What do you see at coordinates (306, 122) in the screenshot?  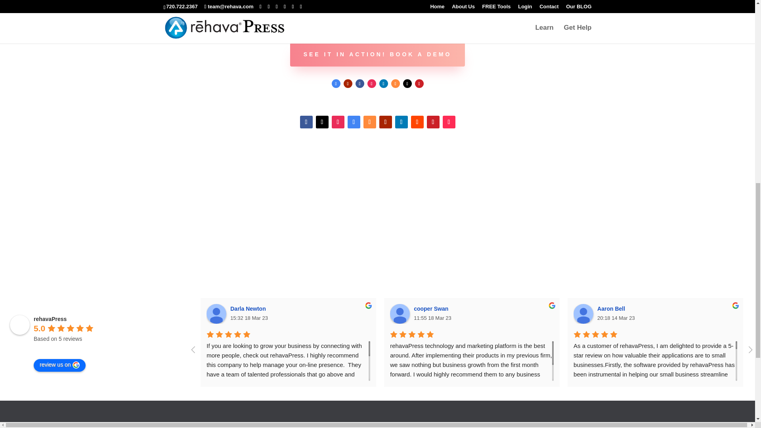 I see `Follow on Facebook` at bounding box center [306, 122].